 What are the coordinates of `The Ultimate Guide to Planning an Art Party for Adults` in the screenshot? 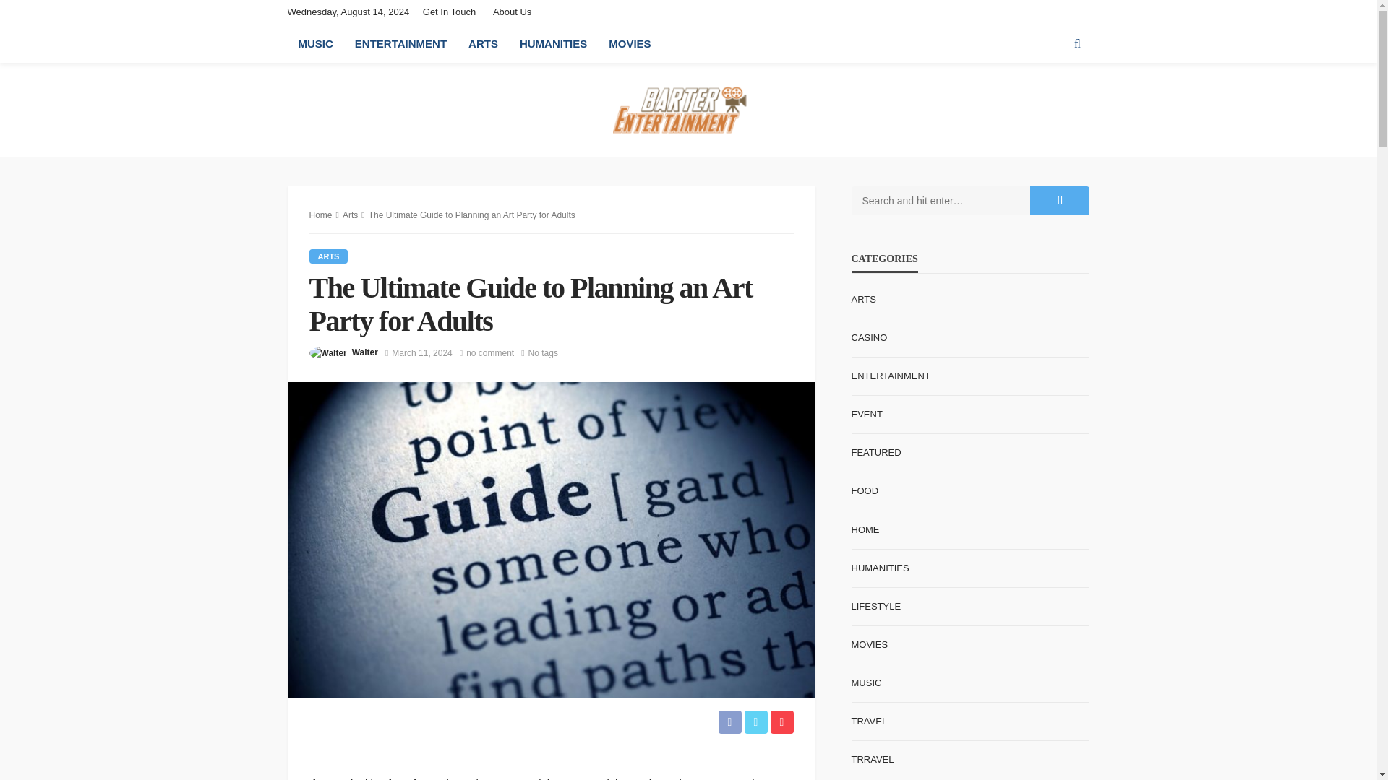 It's located at (490, 352).